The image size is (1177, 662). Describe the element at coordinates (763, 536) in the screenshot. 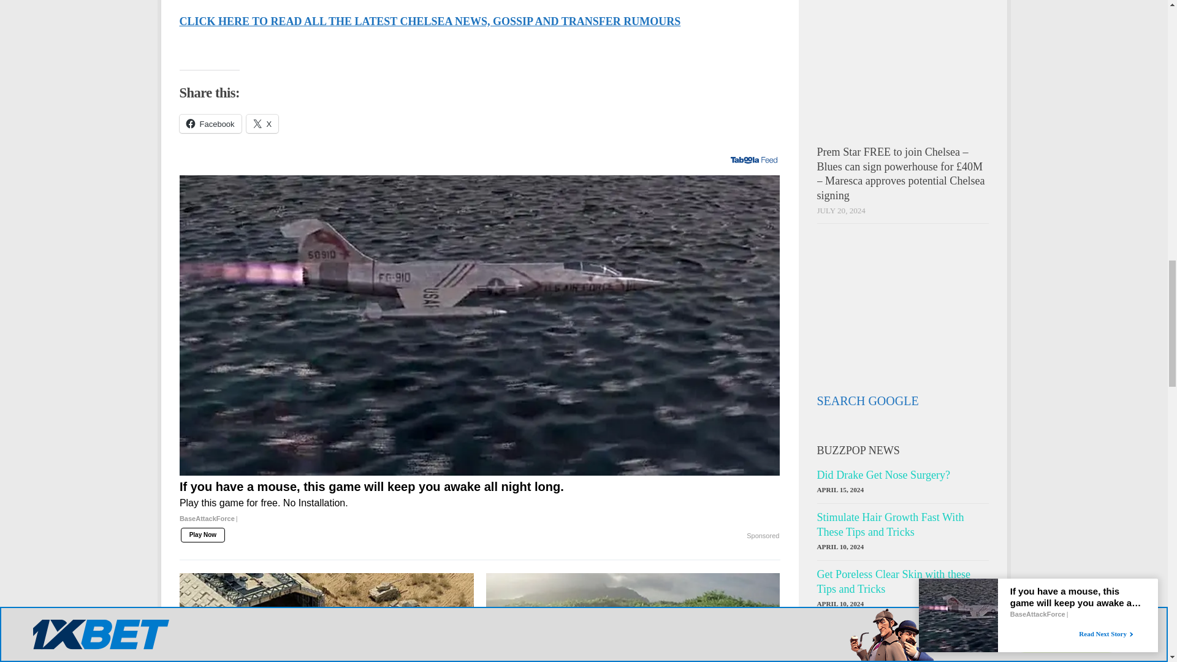

I see `Sponsored` at that location.